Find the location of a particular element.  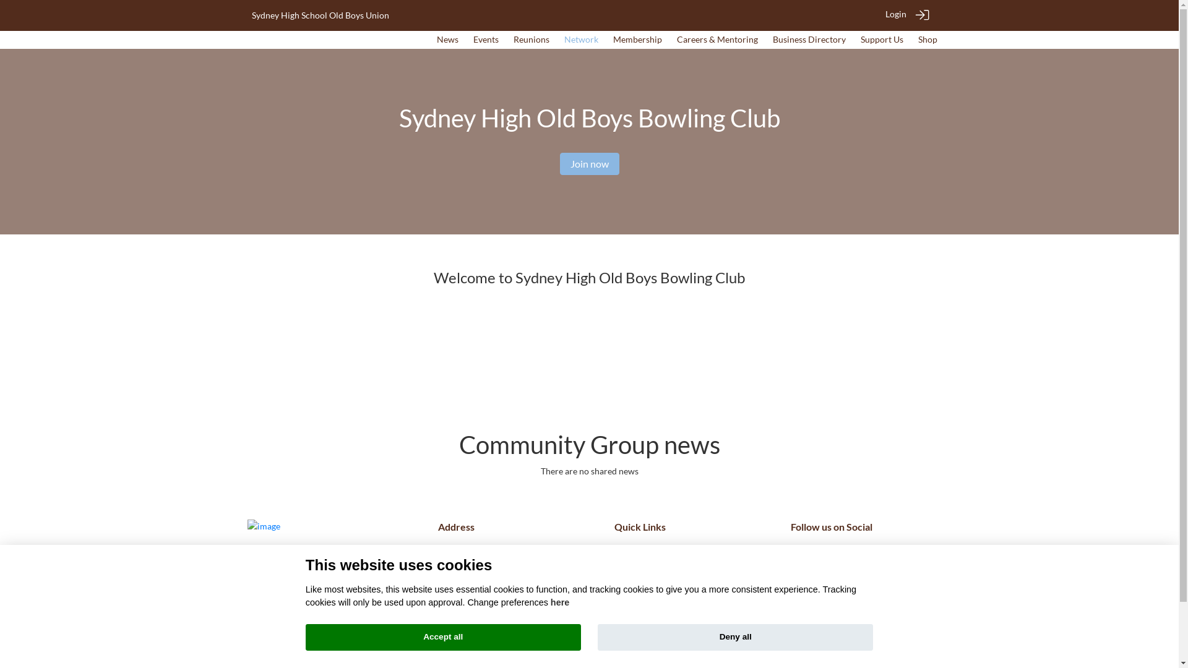

Privacy is located at coordinates (629, 565).